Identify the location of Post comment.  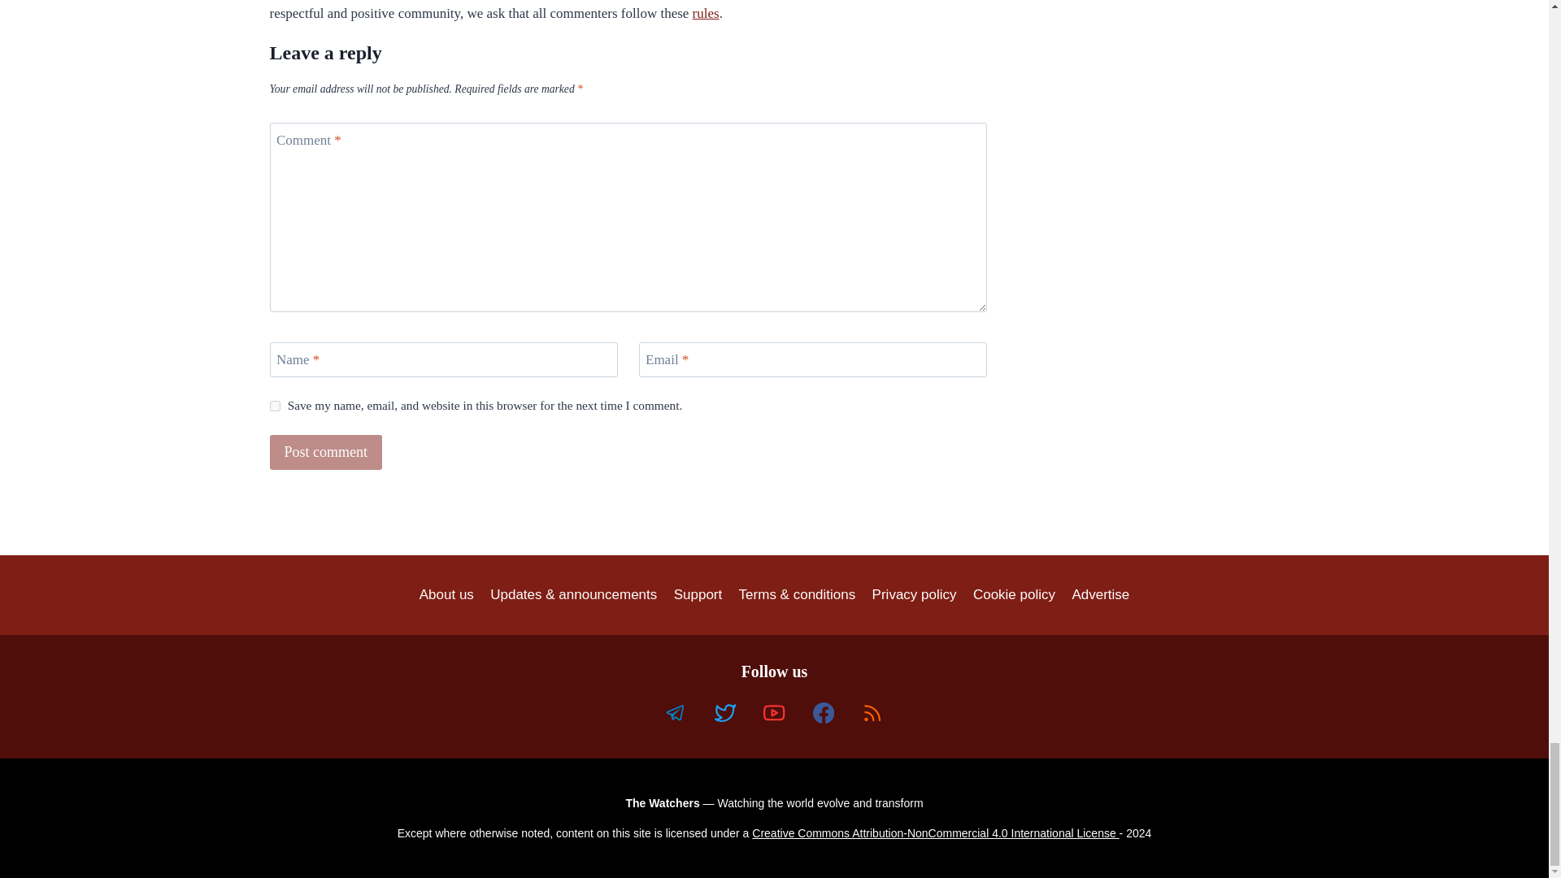
(326, 452).